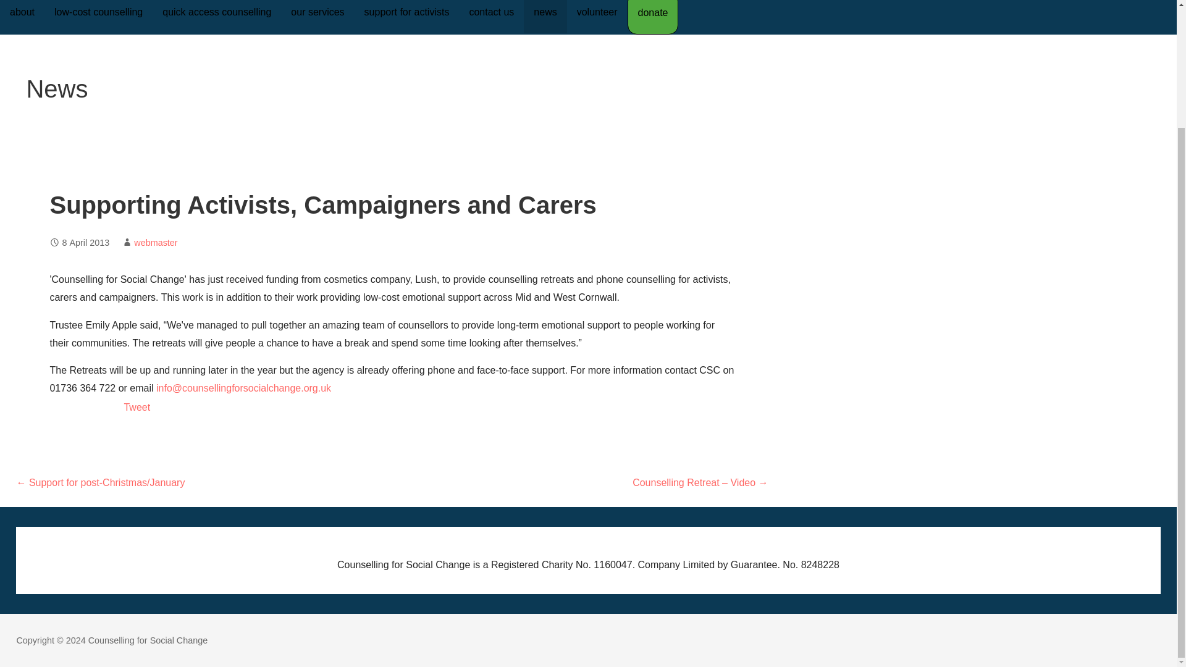 Image resolution: width=1186 pixels, height=667 pixels. I want to click on quick access counselling, so click(217, 17).